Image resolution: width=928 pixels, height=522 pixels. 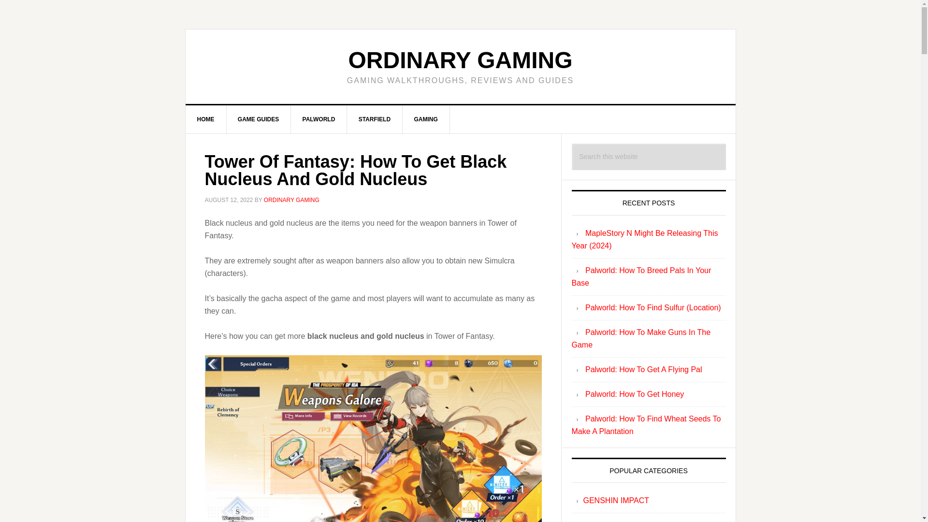 I want to click on PALWORLD, so click(x=319, y=119).